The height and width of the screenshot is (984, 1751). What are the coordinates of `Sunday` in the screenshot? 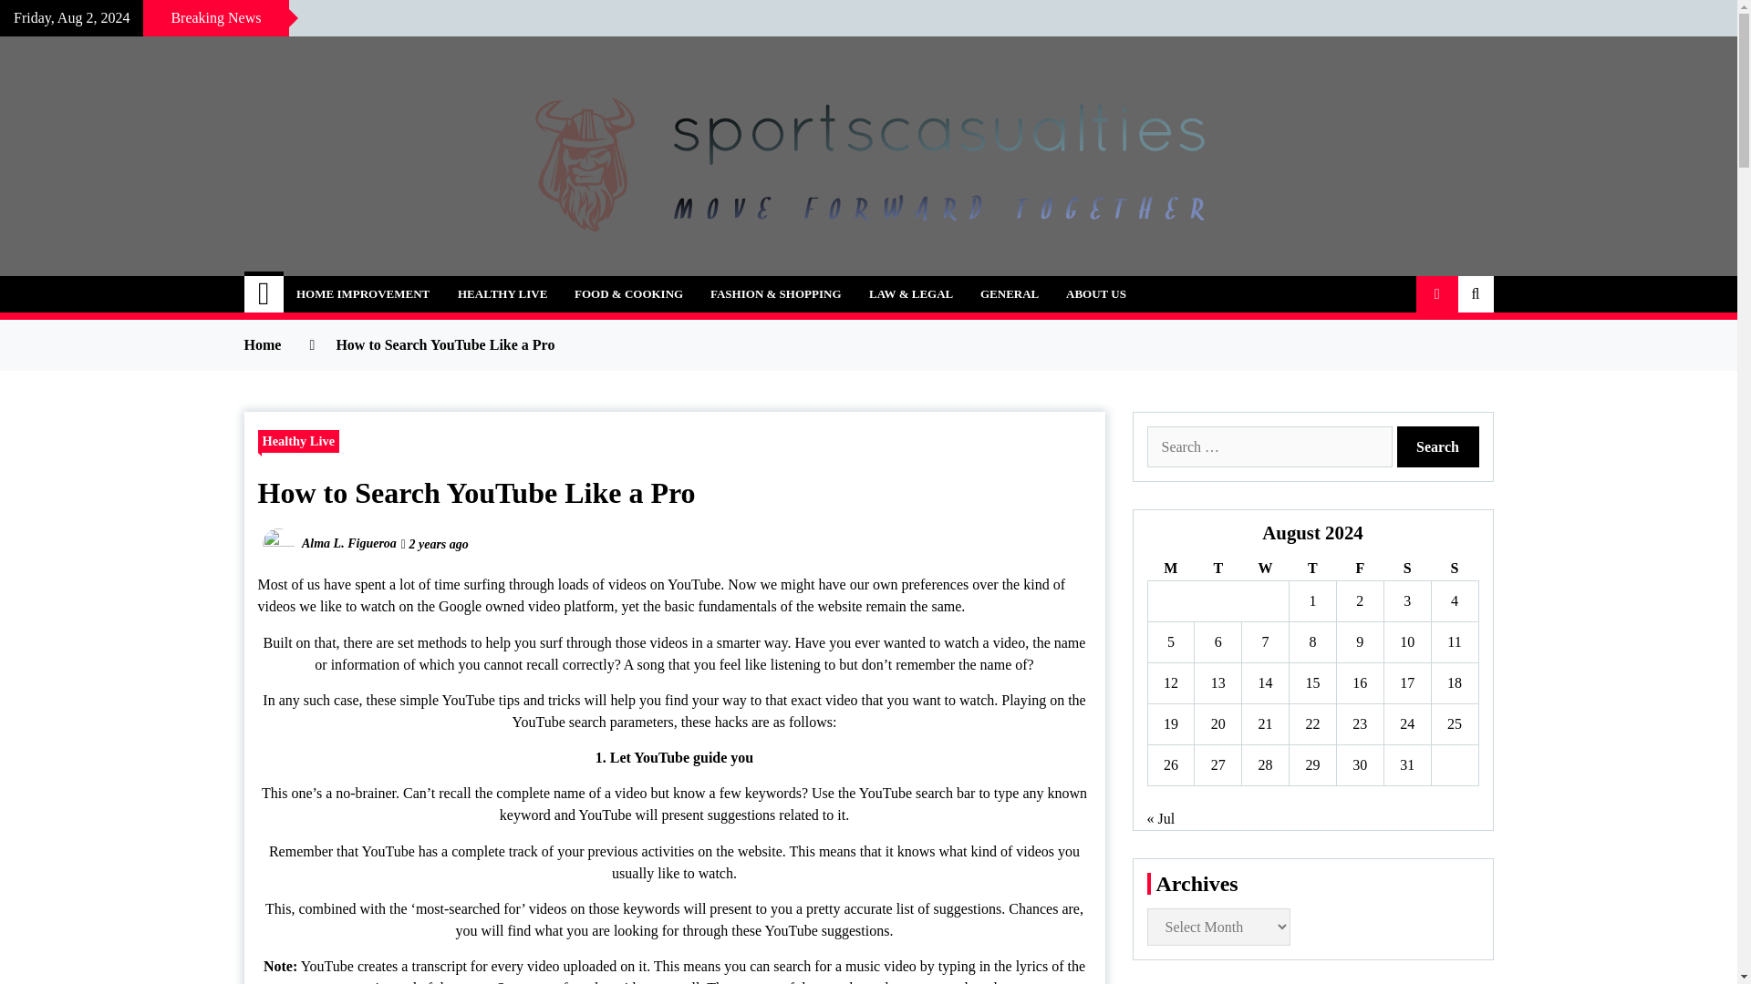 It's located at (1454, 569).